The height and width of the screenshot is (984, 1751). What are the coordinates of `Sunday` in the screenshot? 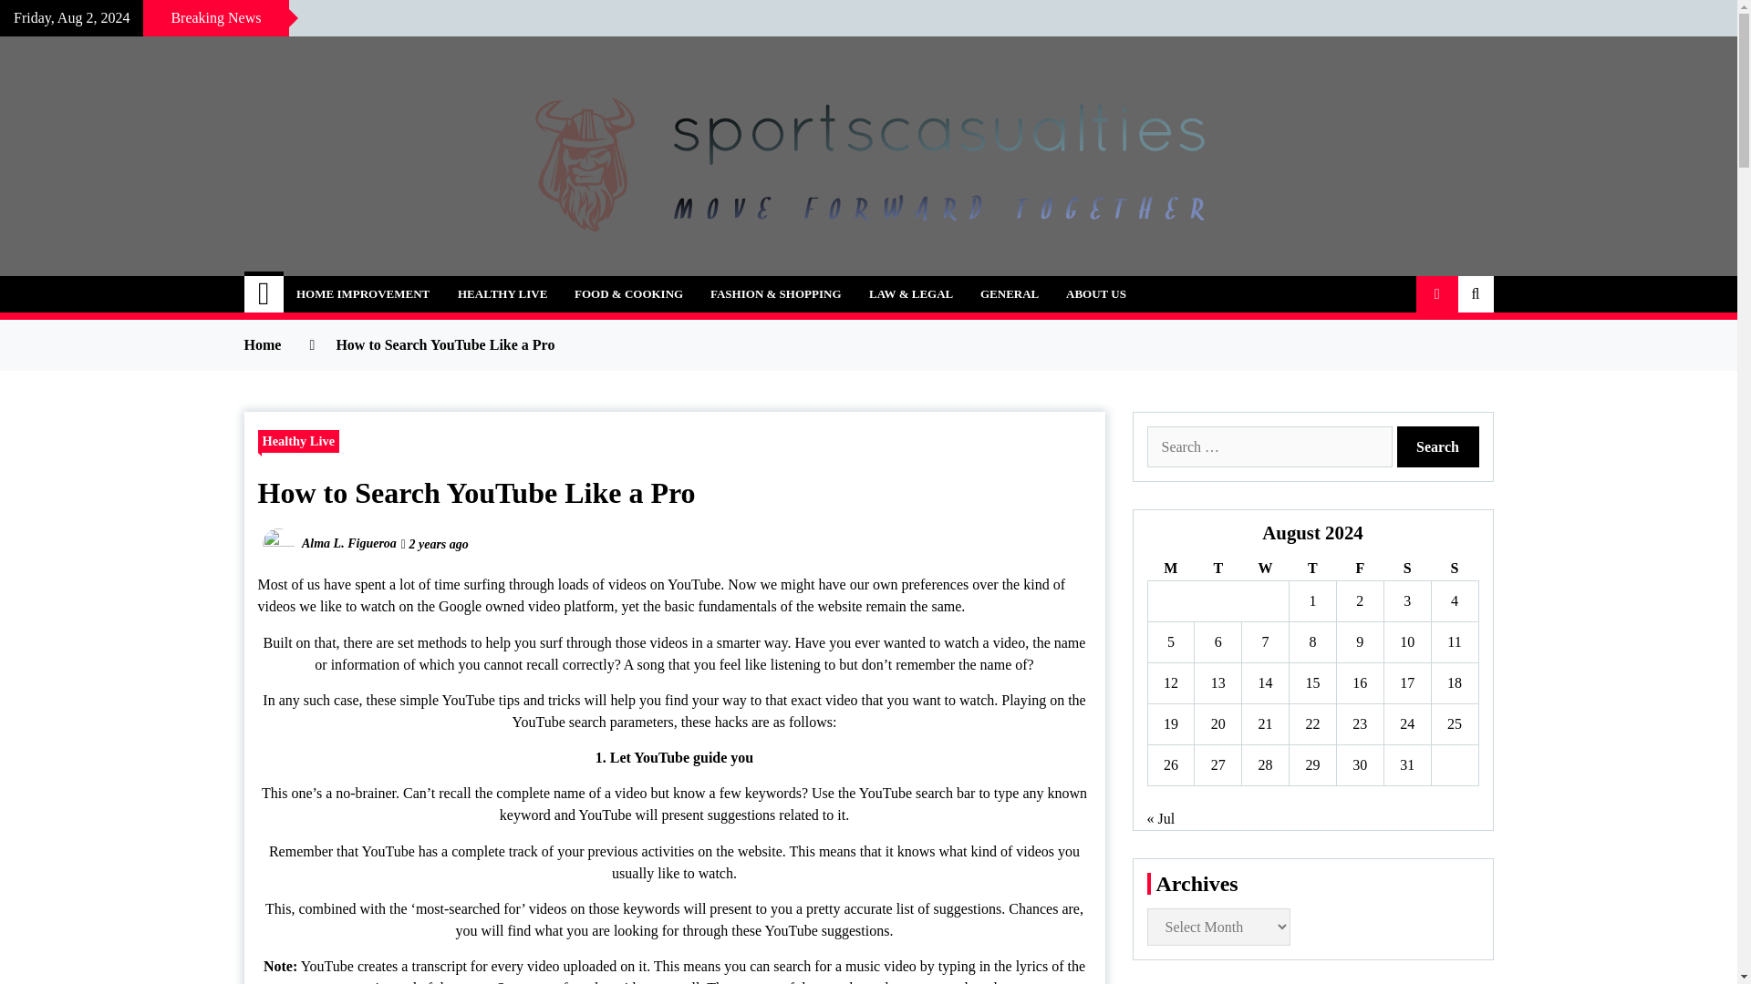 It's located at (1454, 569).